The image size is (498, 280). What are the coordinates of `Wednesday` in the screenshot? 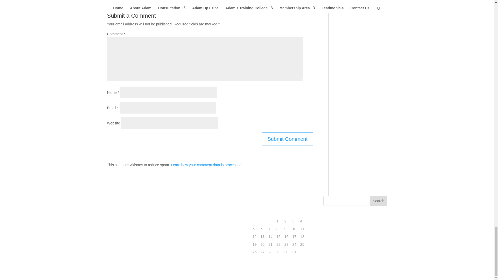 It's located at (271, 214).